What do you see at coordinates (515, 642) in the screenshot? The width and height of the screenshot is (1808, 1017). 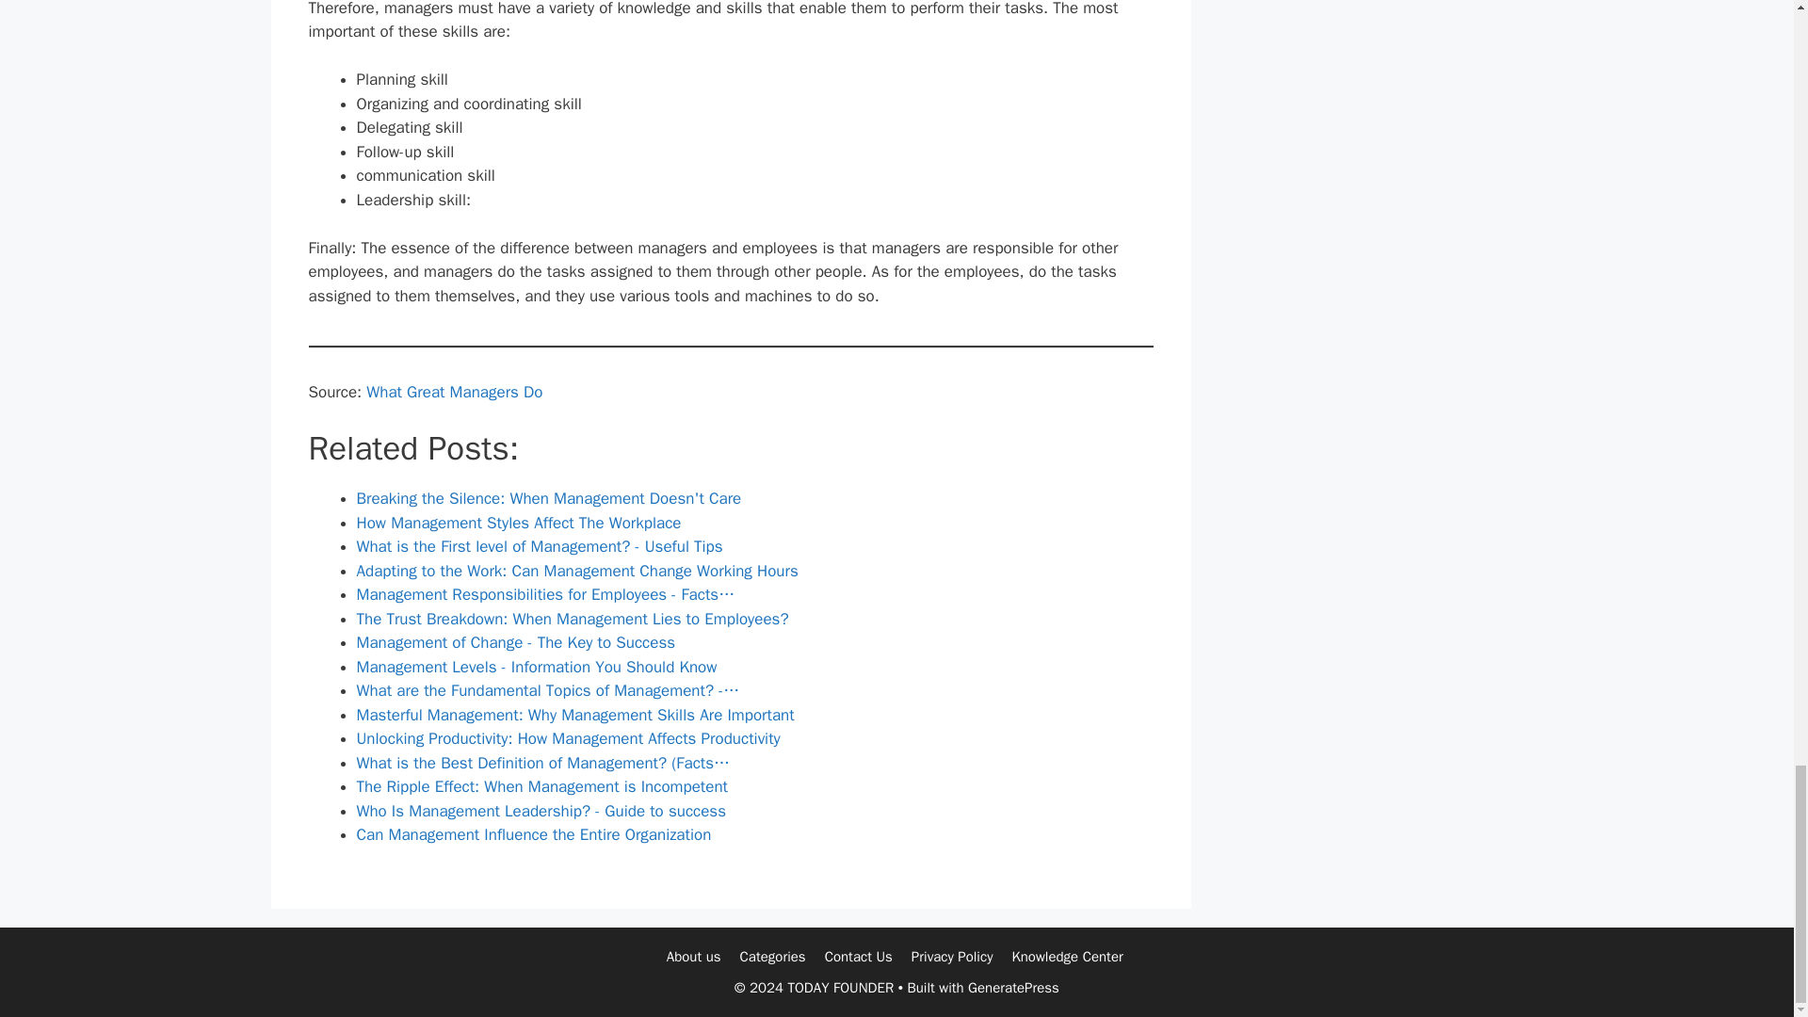 I see `Management of Change - The Key to Success` at bounding box center [515, 642].